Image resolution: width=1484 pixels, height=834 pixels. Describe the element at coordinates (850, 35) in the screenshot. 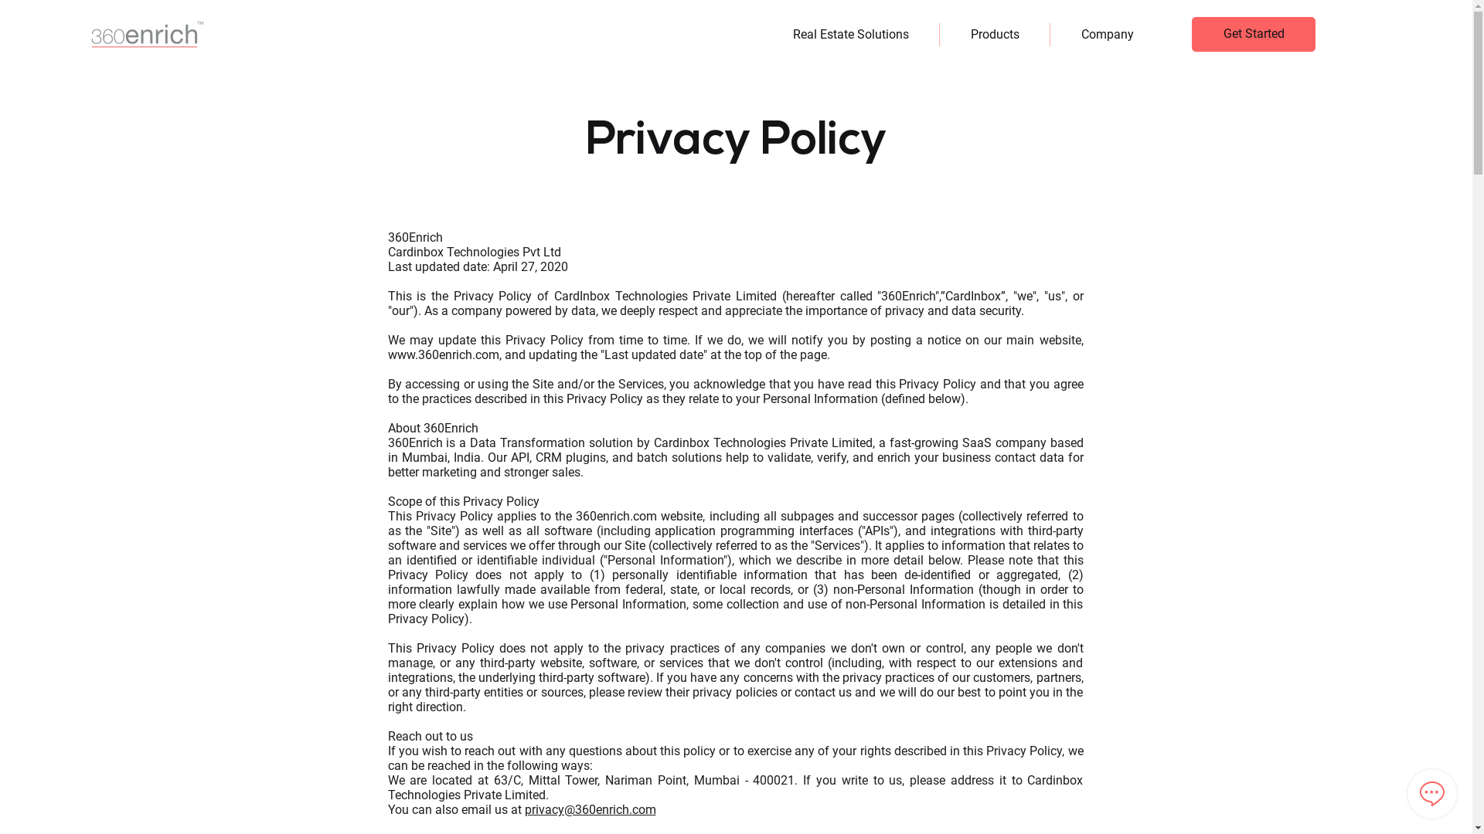

I see `Real Estate Solutions` at that location.